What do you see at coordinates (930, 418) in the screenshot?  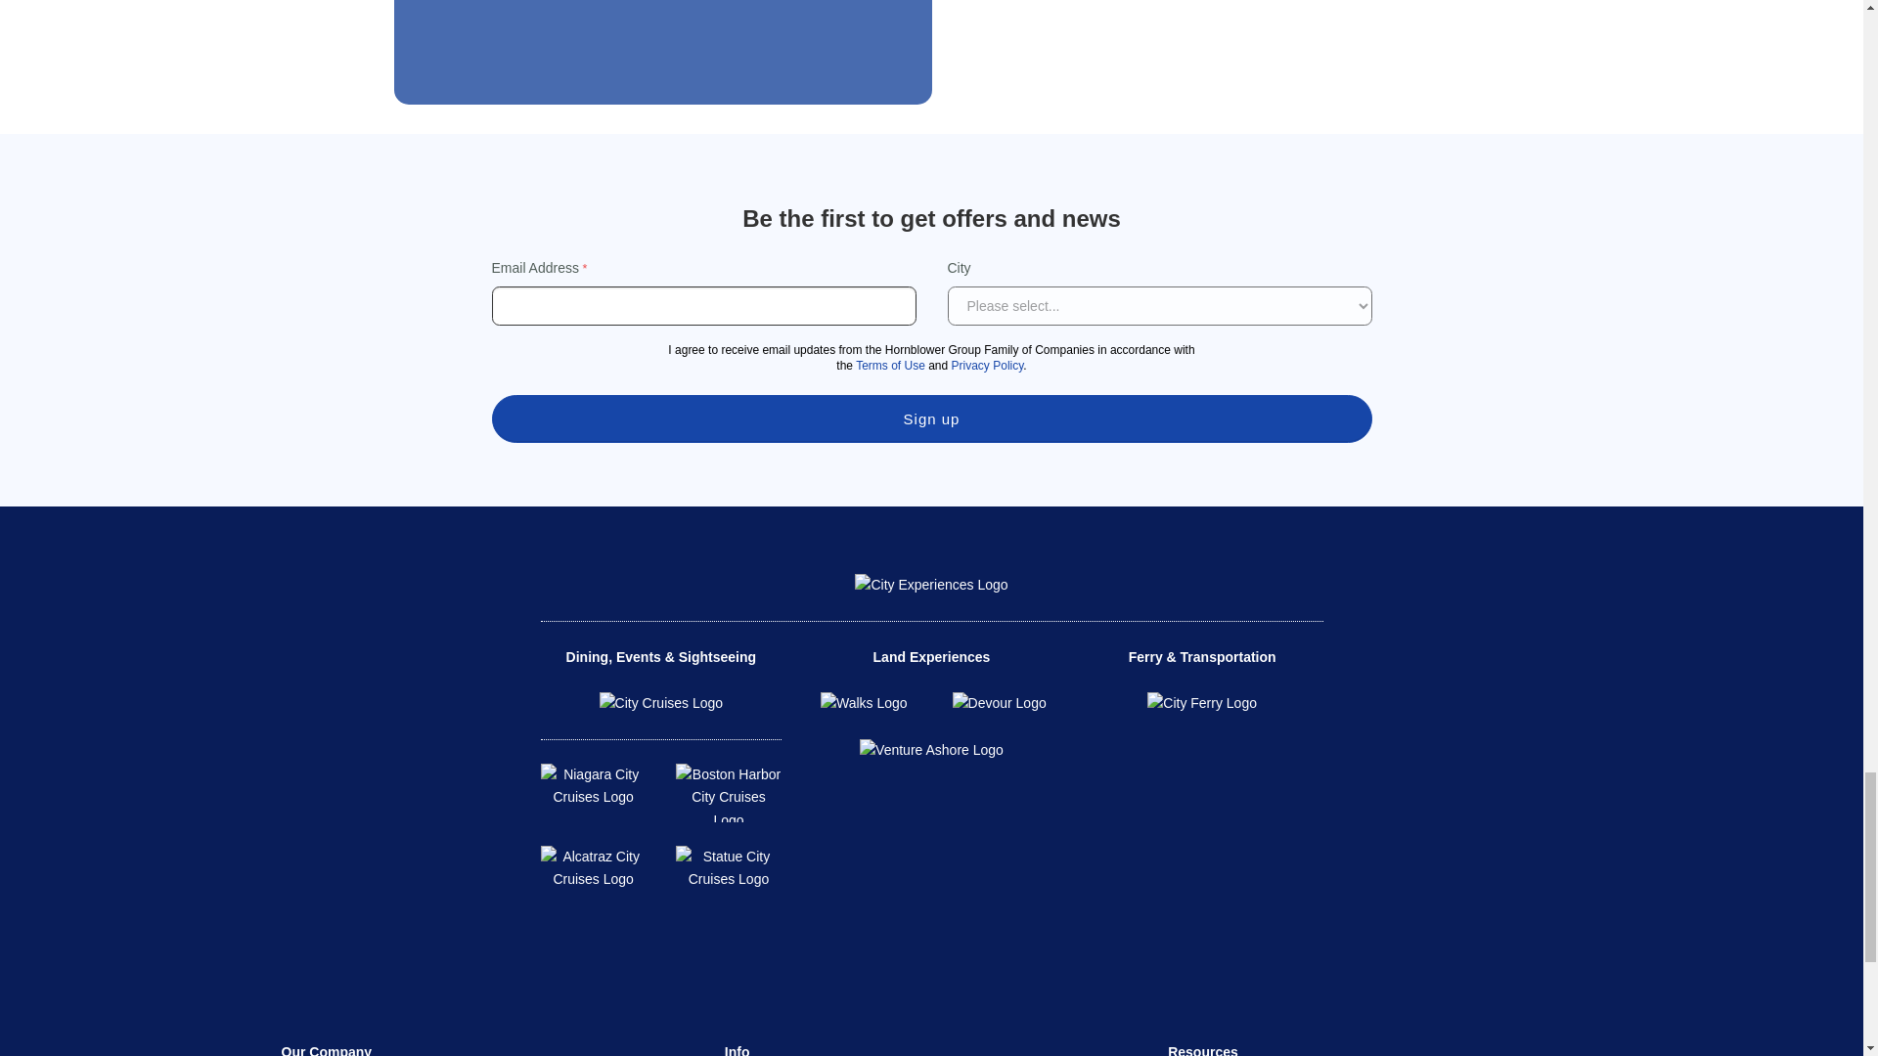 I see `Sign up` at bounding box center [930, 418].